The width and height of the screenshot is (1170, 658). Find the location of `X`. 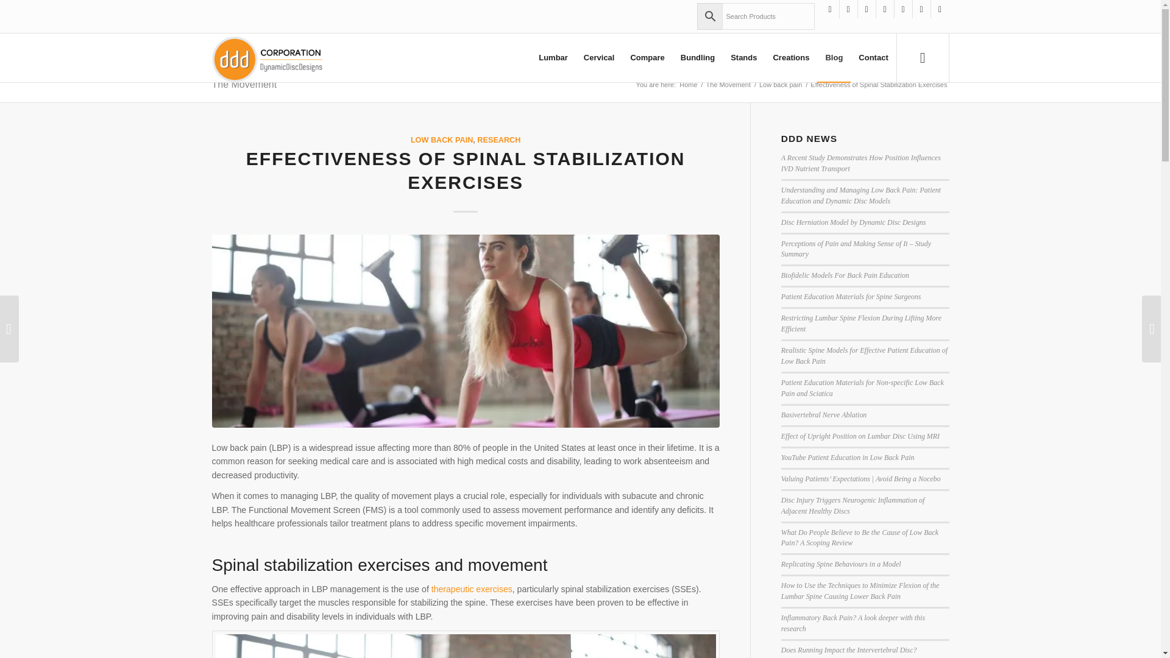

X is located at coordinates (885, 9).